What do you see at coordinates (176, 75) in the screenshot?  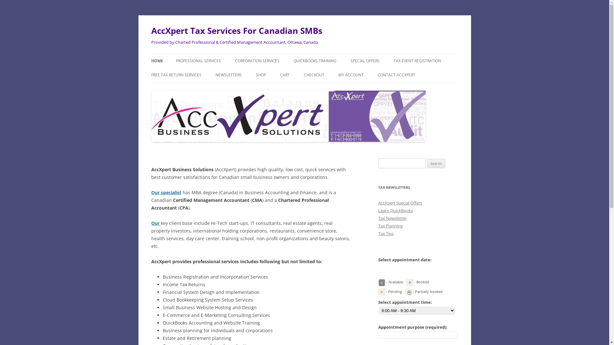 I see `FREE TAX RETURN SERVICES` at bounding box center [176, 75].